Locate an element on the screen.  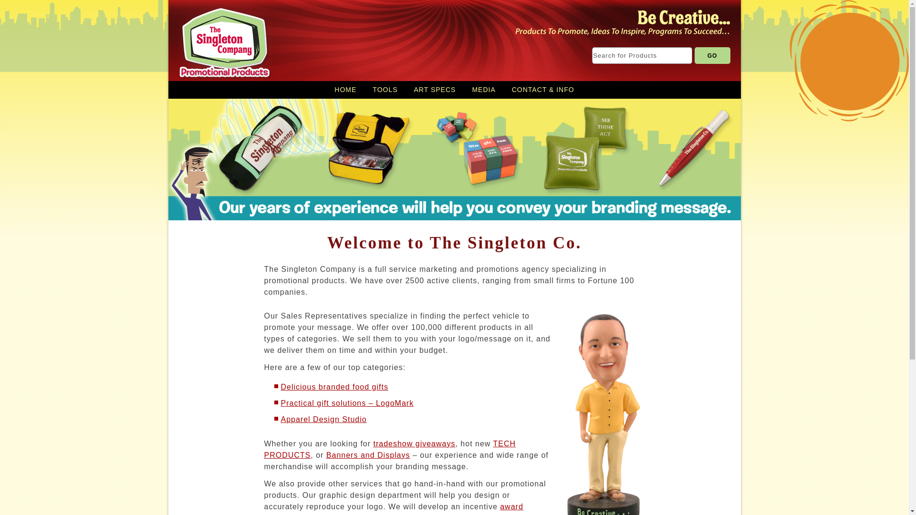
Apparel Design Studio is located at coordinates (323, 419).